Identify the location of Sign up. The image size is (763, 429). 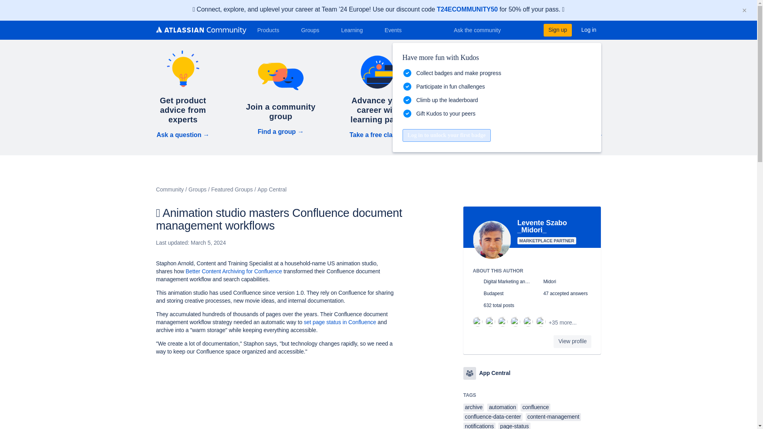
(557, 30).